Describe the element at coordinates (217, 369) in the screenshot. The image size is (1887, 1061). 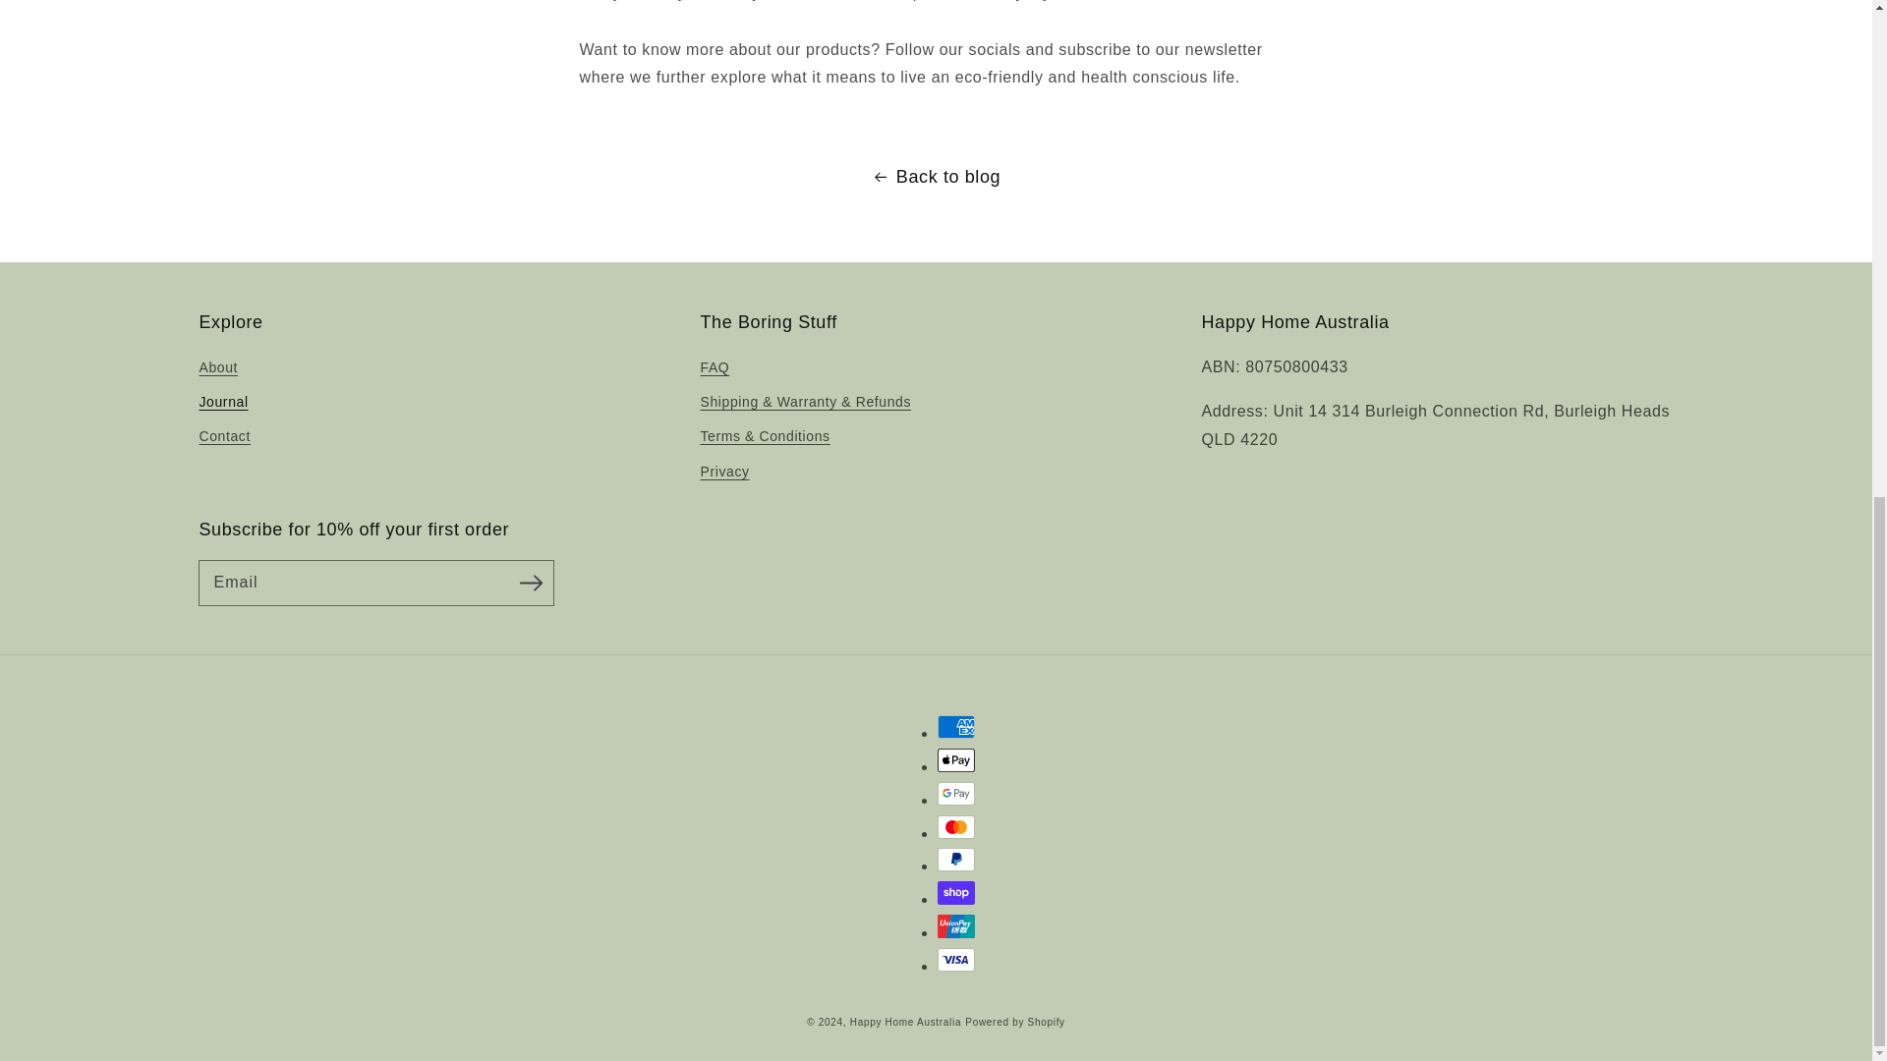
I see `About` at that location.